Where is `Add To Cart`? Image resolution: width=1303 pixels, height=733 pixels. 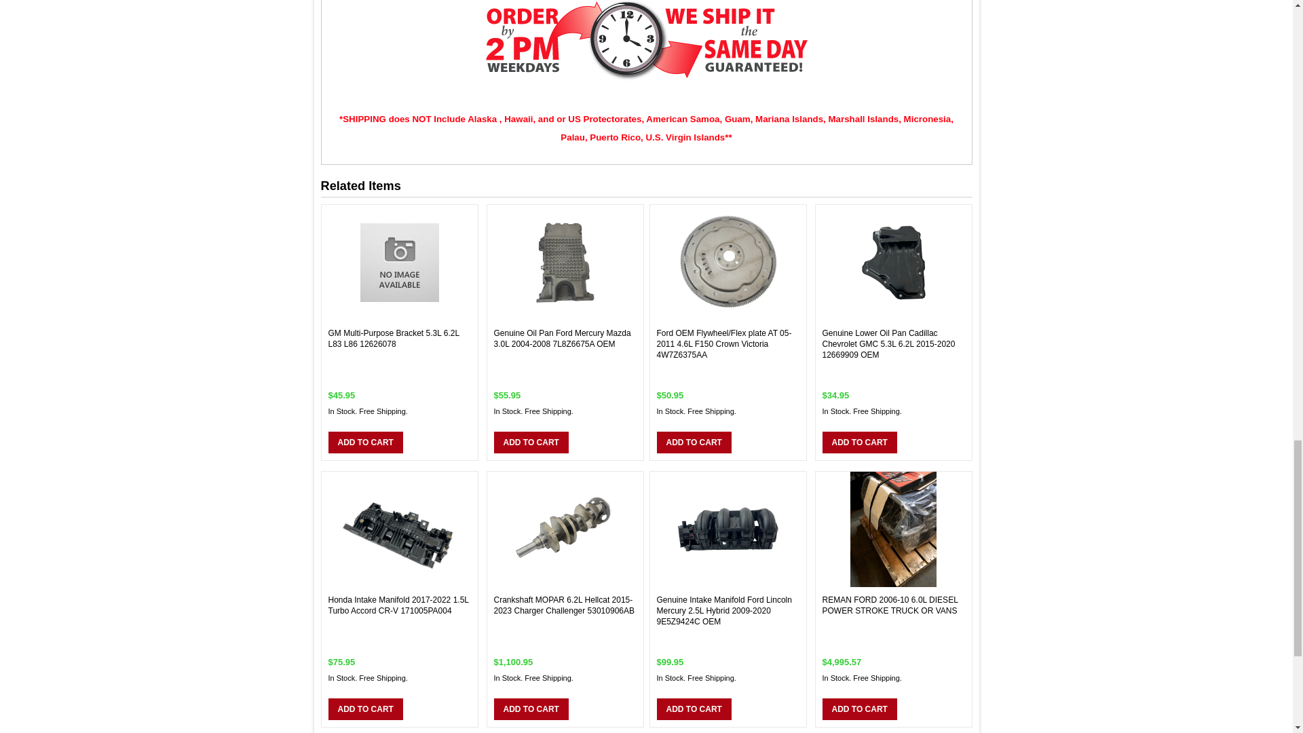
Add To Cart is located at coordinates (365, 443).